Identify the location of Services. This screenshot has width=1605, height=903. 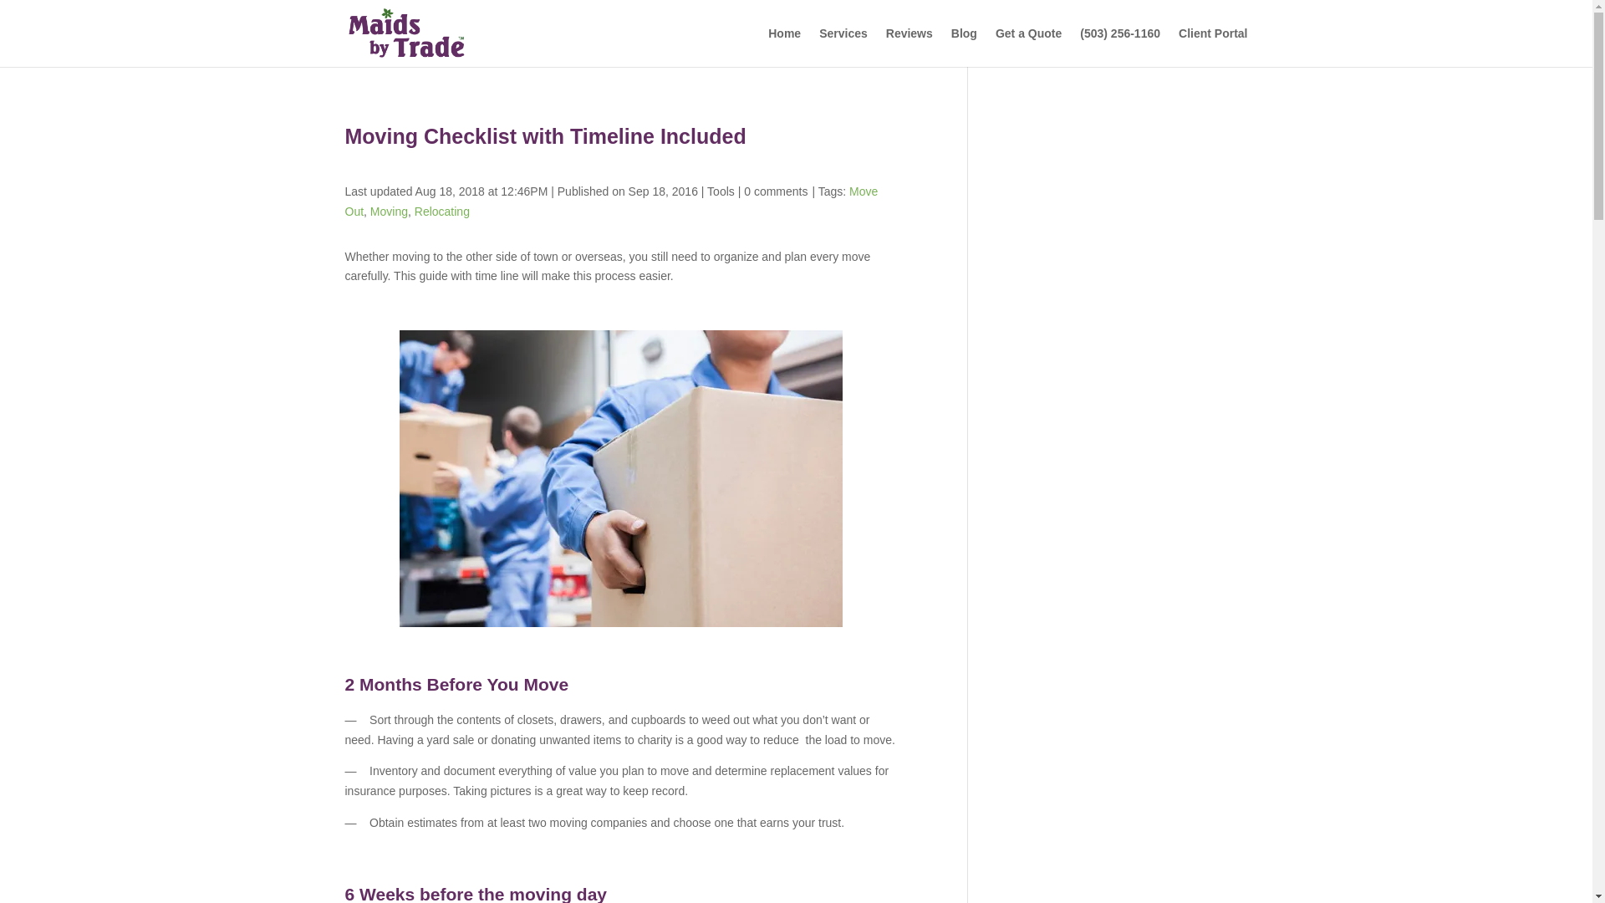
(843, 47).